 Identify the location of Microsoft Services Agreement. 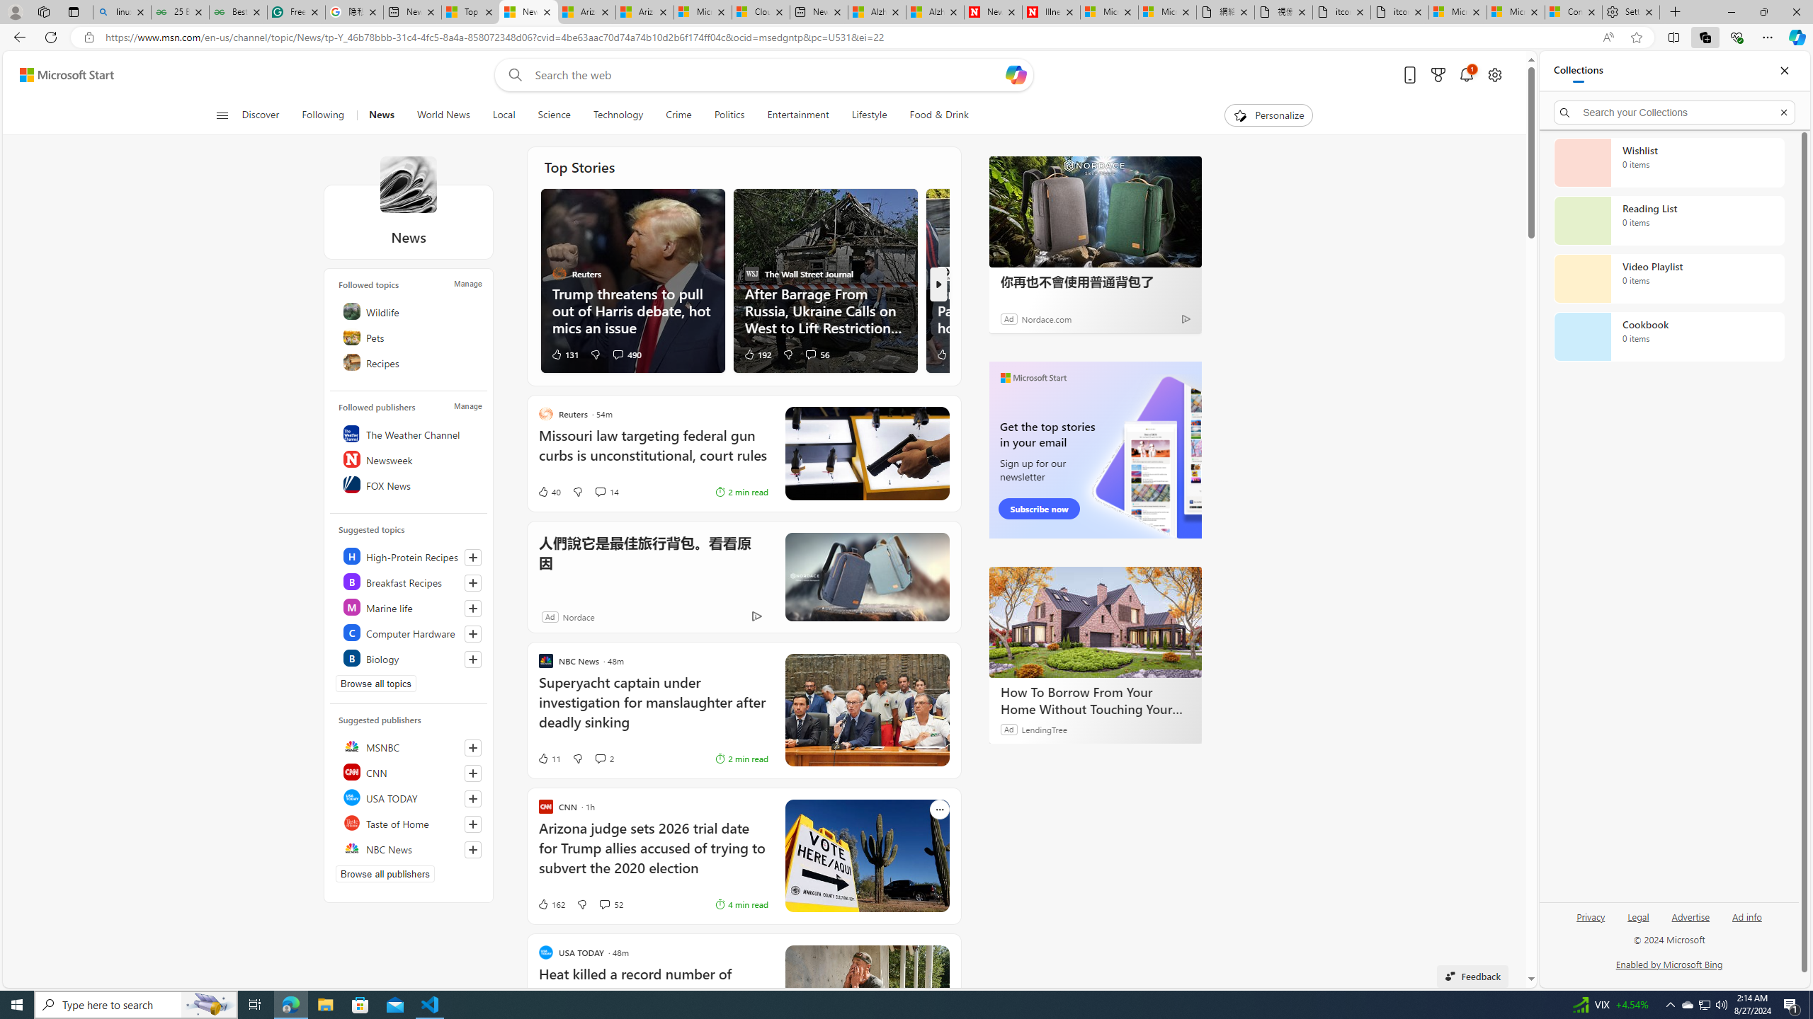
(703, 12).